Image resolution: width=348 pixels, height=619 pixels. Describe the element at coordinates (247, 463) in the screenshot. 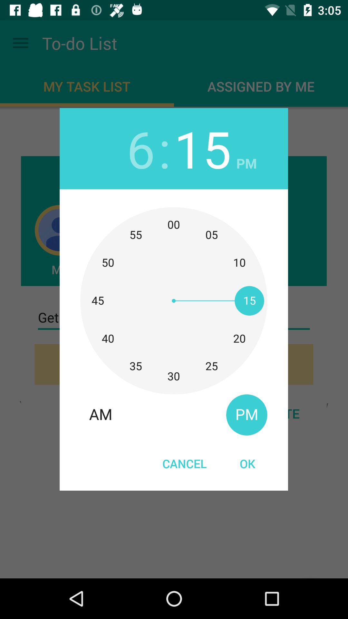

I see `scroll until the ok` at that location.